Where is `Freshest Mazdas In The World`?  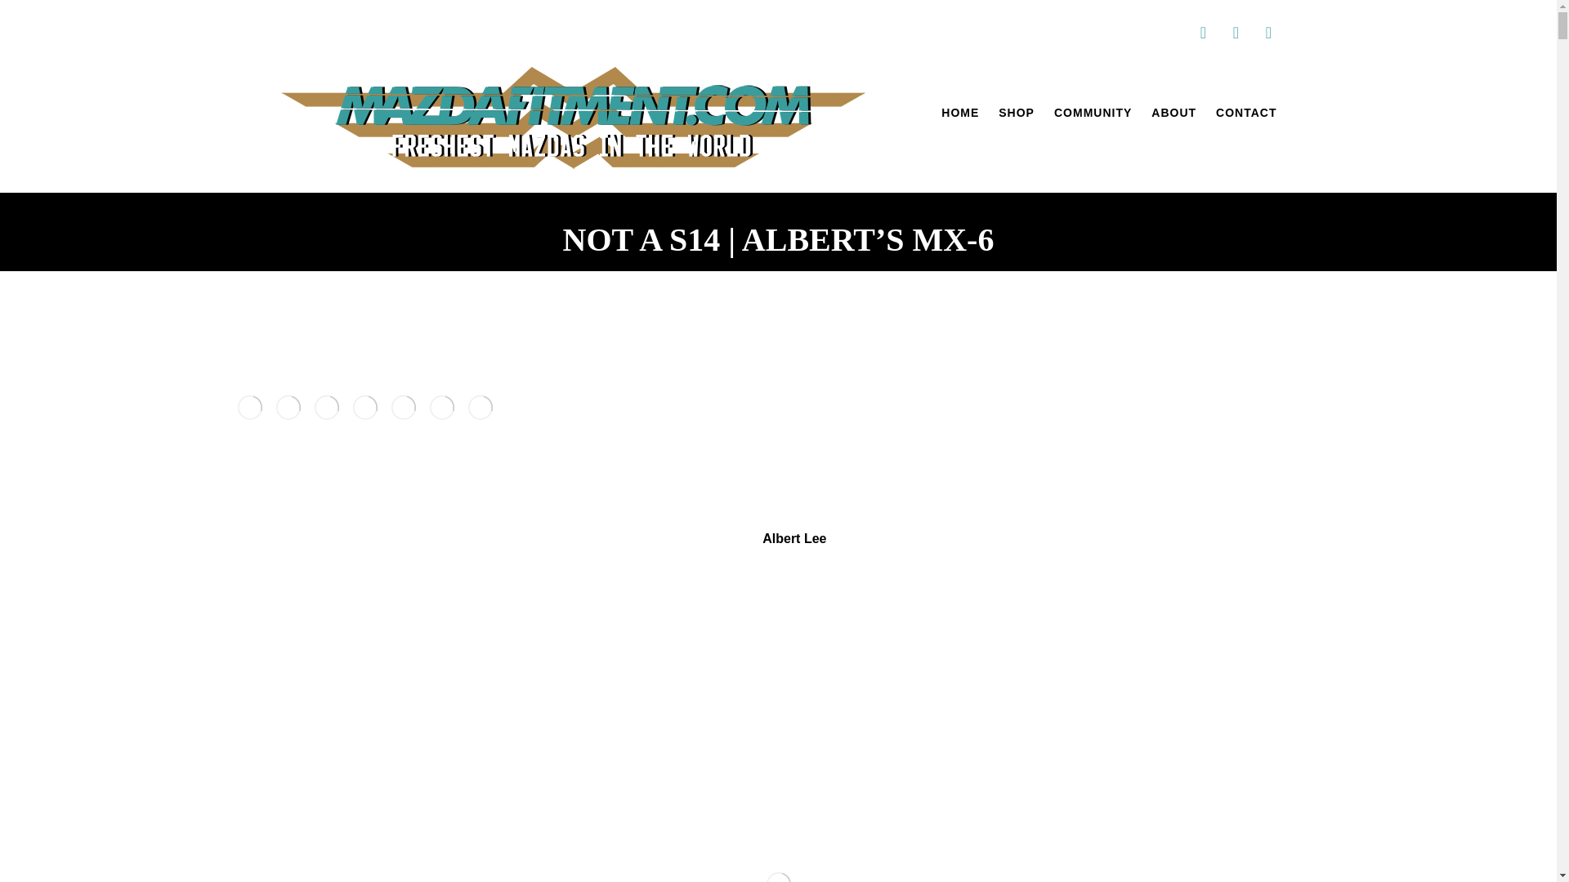 Freshest Mazdas In The World is located at coordinates (570, 119).